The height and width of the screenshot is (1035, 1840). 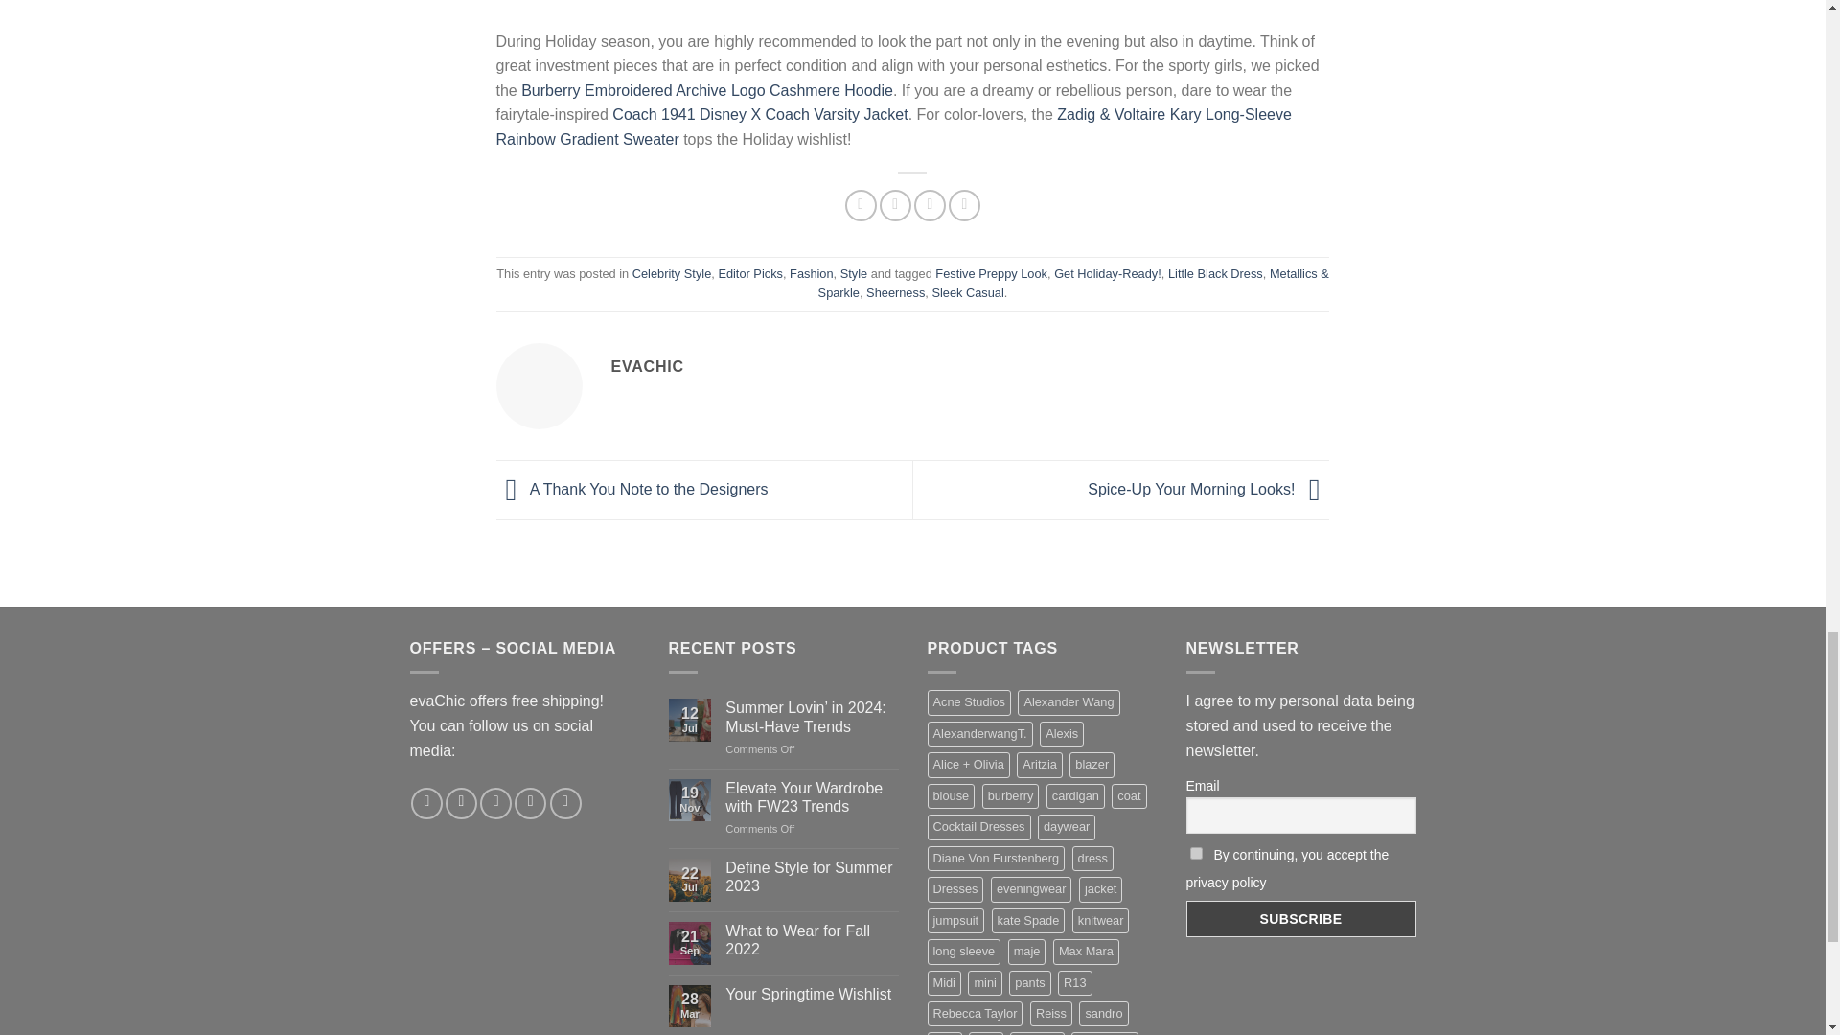 What do you see at coordinates (1196, 853) in the screenshot?
I see `on` at bounding box center [1196, 853].